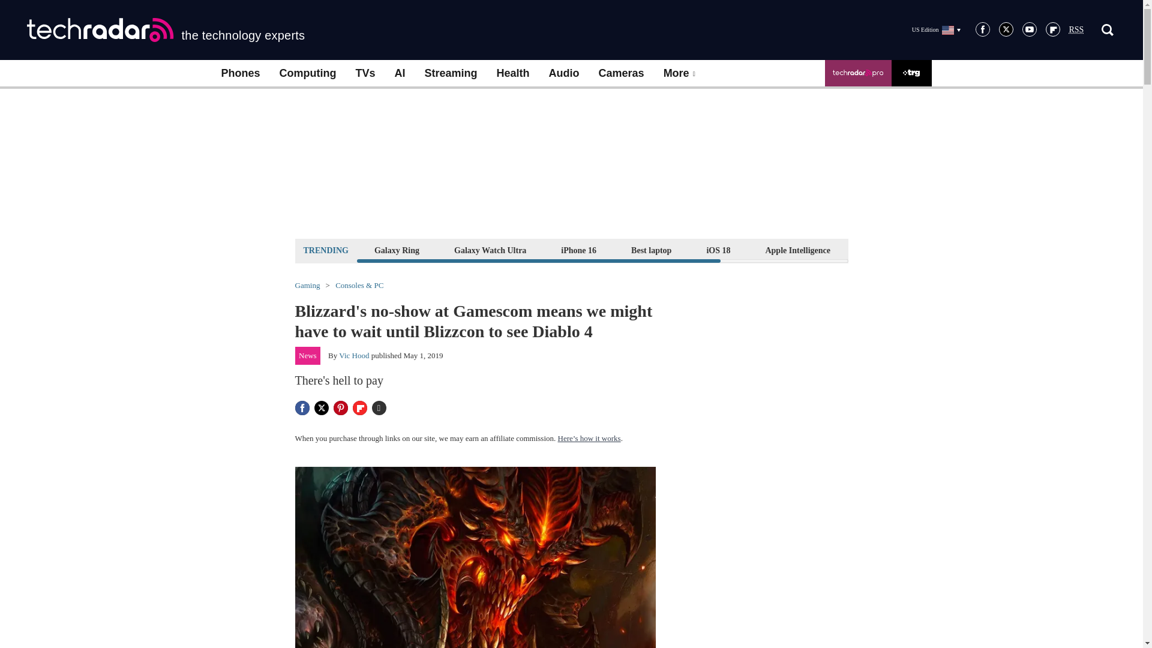 Image resolution: width=1152 pixels, height=648 pixels. Describe the element at coordinates (513, 73) in the screenshot. I see `Health` at that location.